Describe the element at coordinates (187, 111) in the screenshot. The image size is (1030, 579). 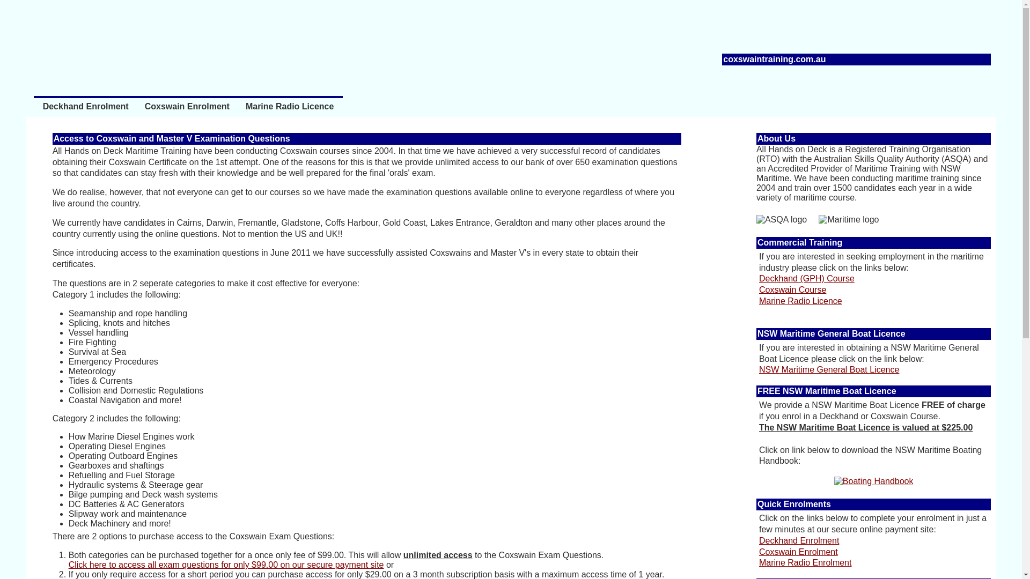
I see `Coxswain Enrolment` at that location.